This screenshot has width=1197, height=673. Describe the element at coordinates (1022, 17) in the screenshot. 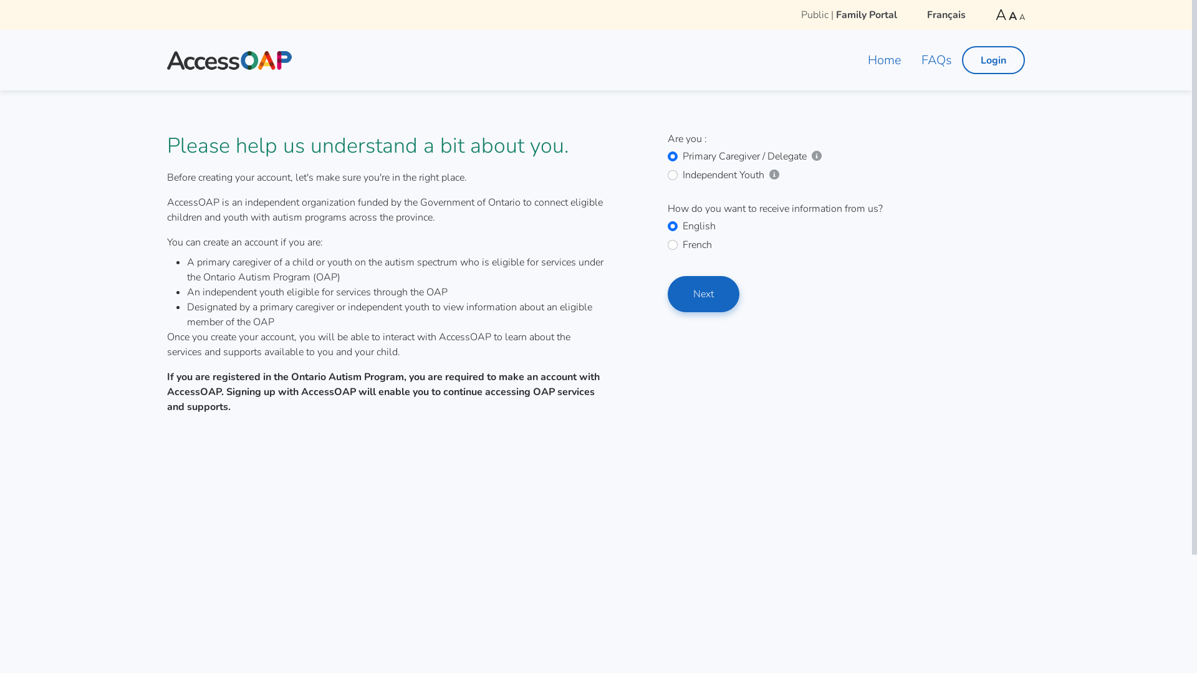

I see `A` at that location.